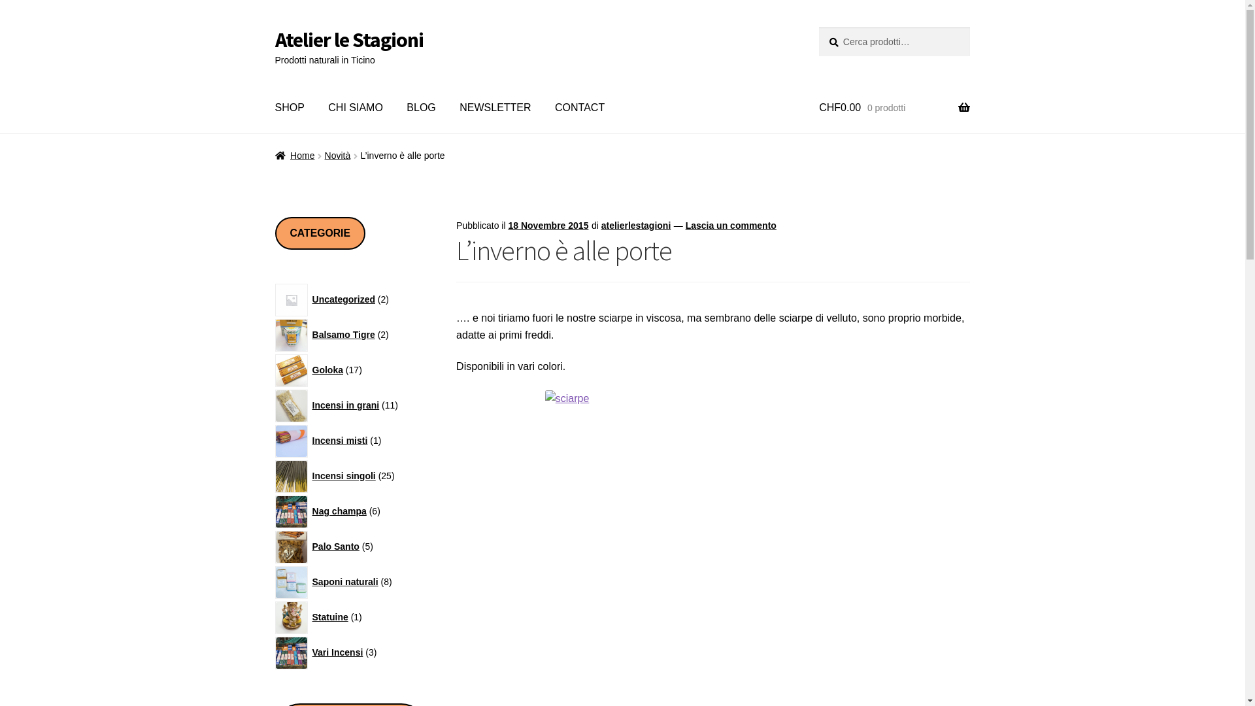  Describe the element at coordinates (349, 40) in the screenshot. I see `Atelier le Stagioni` at that location.